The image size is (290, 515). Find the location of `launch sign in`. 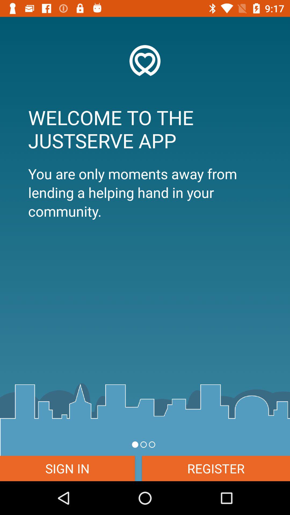

launch sign in is located at coordinates (67, 468).